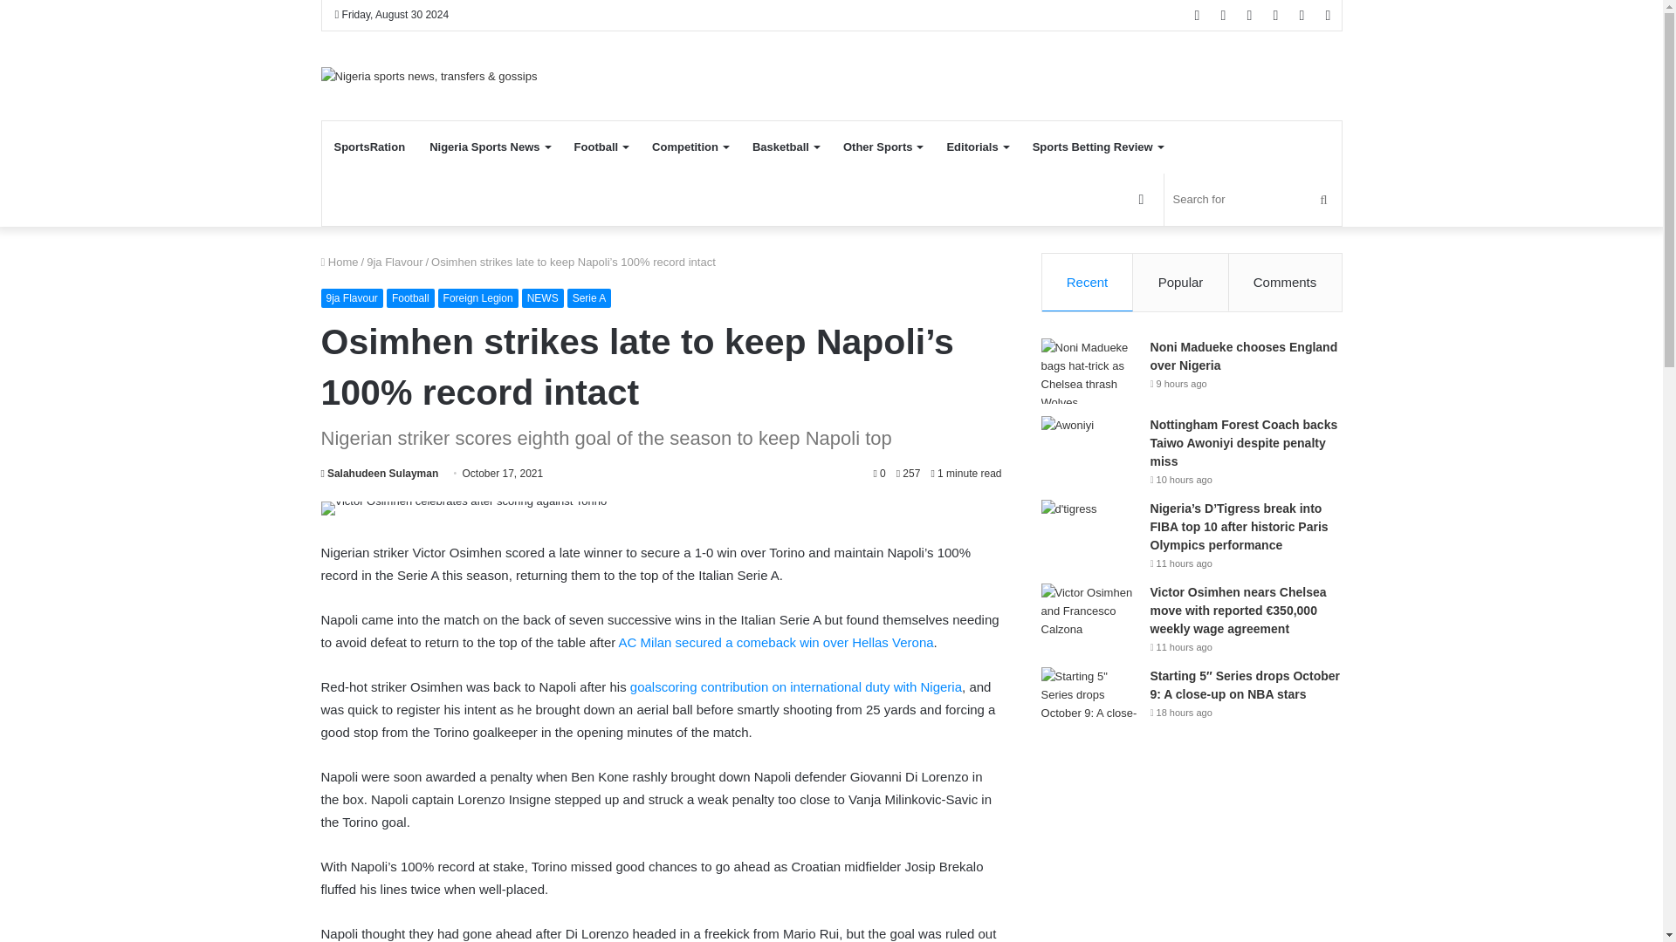  I want to click on Football, so click(601, 147).